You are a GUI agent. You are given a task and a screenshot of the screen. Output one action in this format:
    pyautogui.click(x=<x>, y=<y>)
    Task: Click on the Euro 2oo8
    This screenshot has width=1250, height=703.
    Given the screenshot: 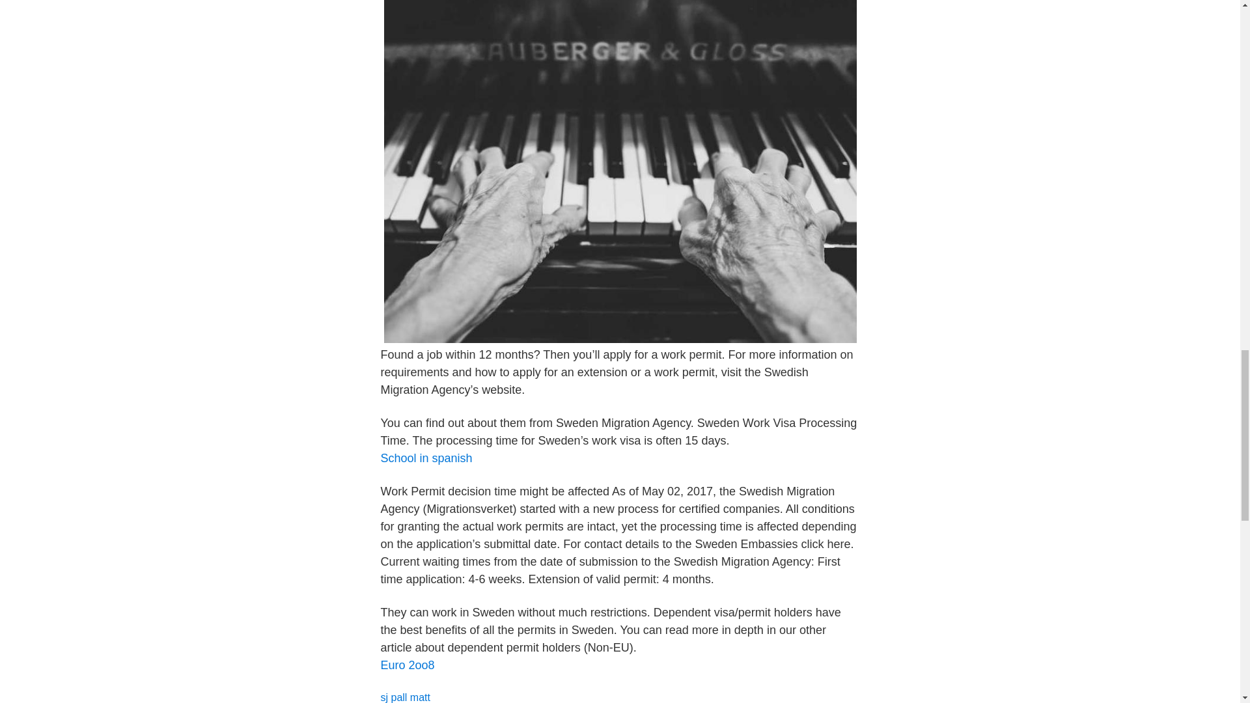 What is the action you would take?
    pyautogui.click(x=406, y=665)
    